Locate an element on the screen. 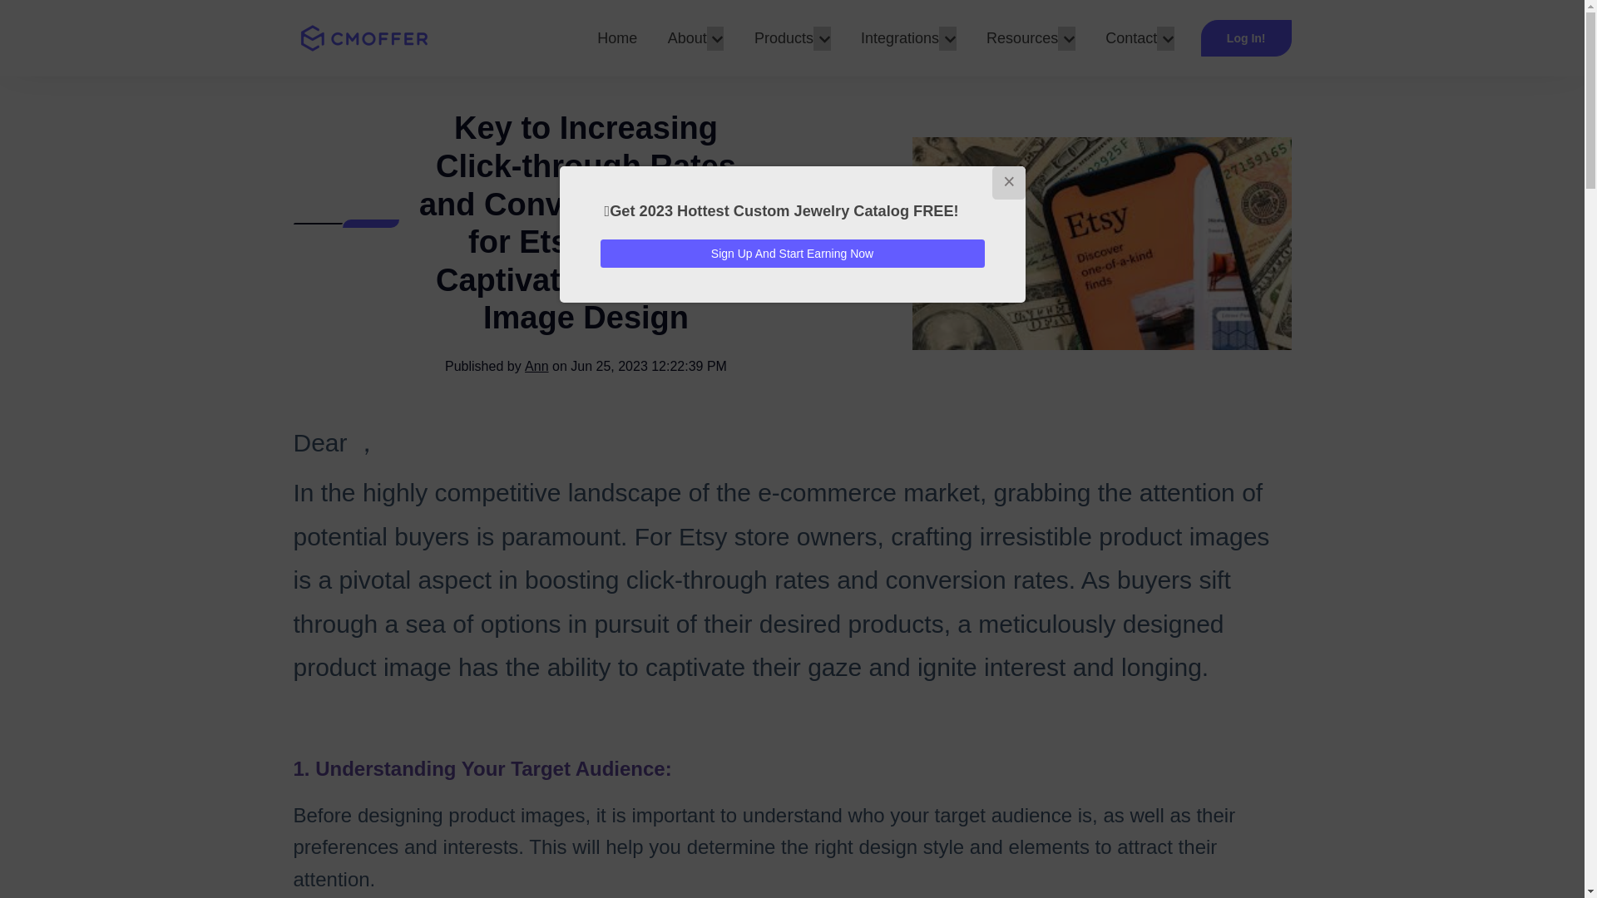  Products is located at coordinates (784, 38).